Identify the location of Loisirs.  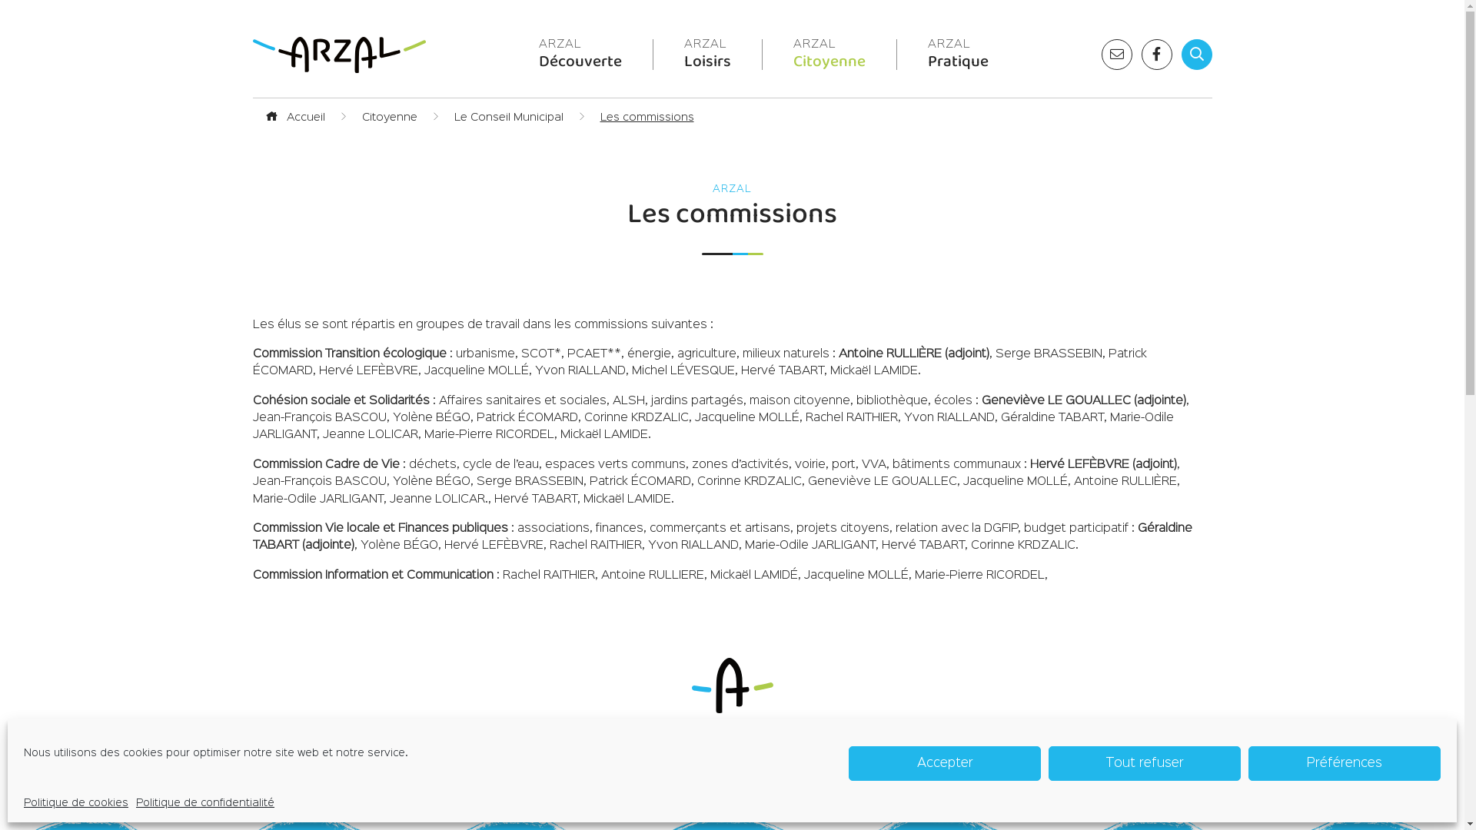
(707, 57).